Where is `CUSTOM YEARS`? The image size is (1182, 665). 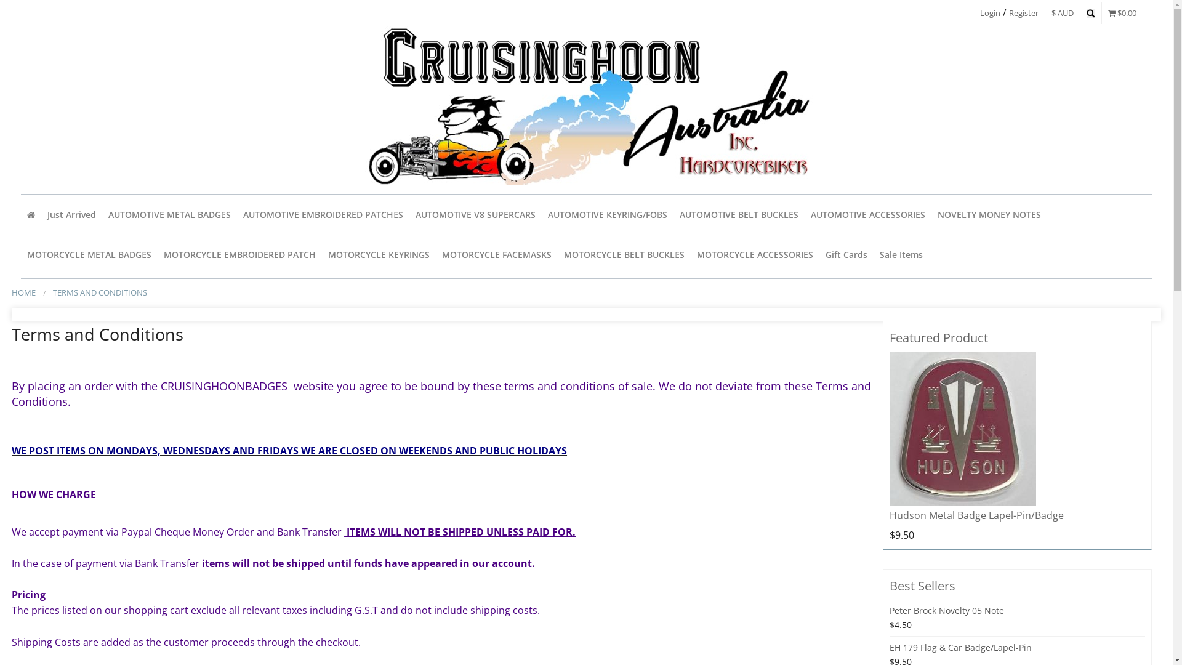 CUSTOM YEARS is located at coordinates (608, 498).